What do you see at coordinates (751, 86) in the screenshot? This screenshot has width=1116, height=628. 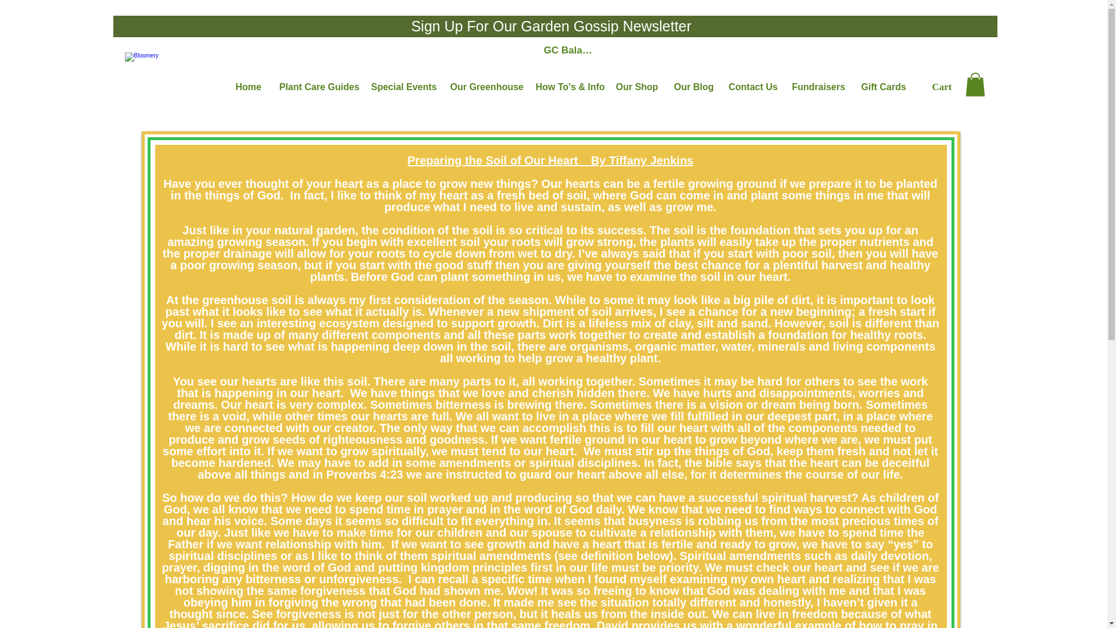 I see `Contact Us` at bounding box center [751, 86].